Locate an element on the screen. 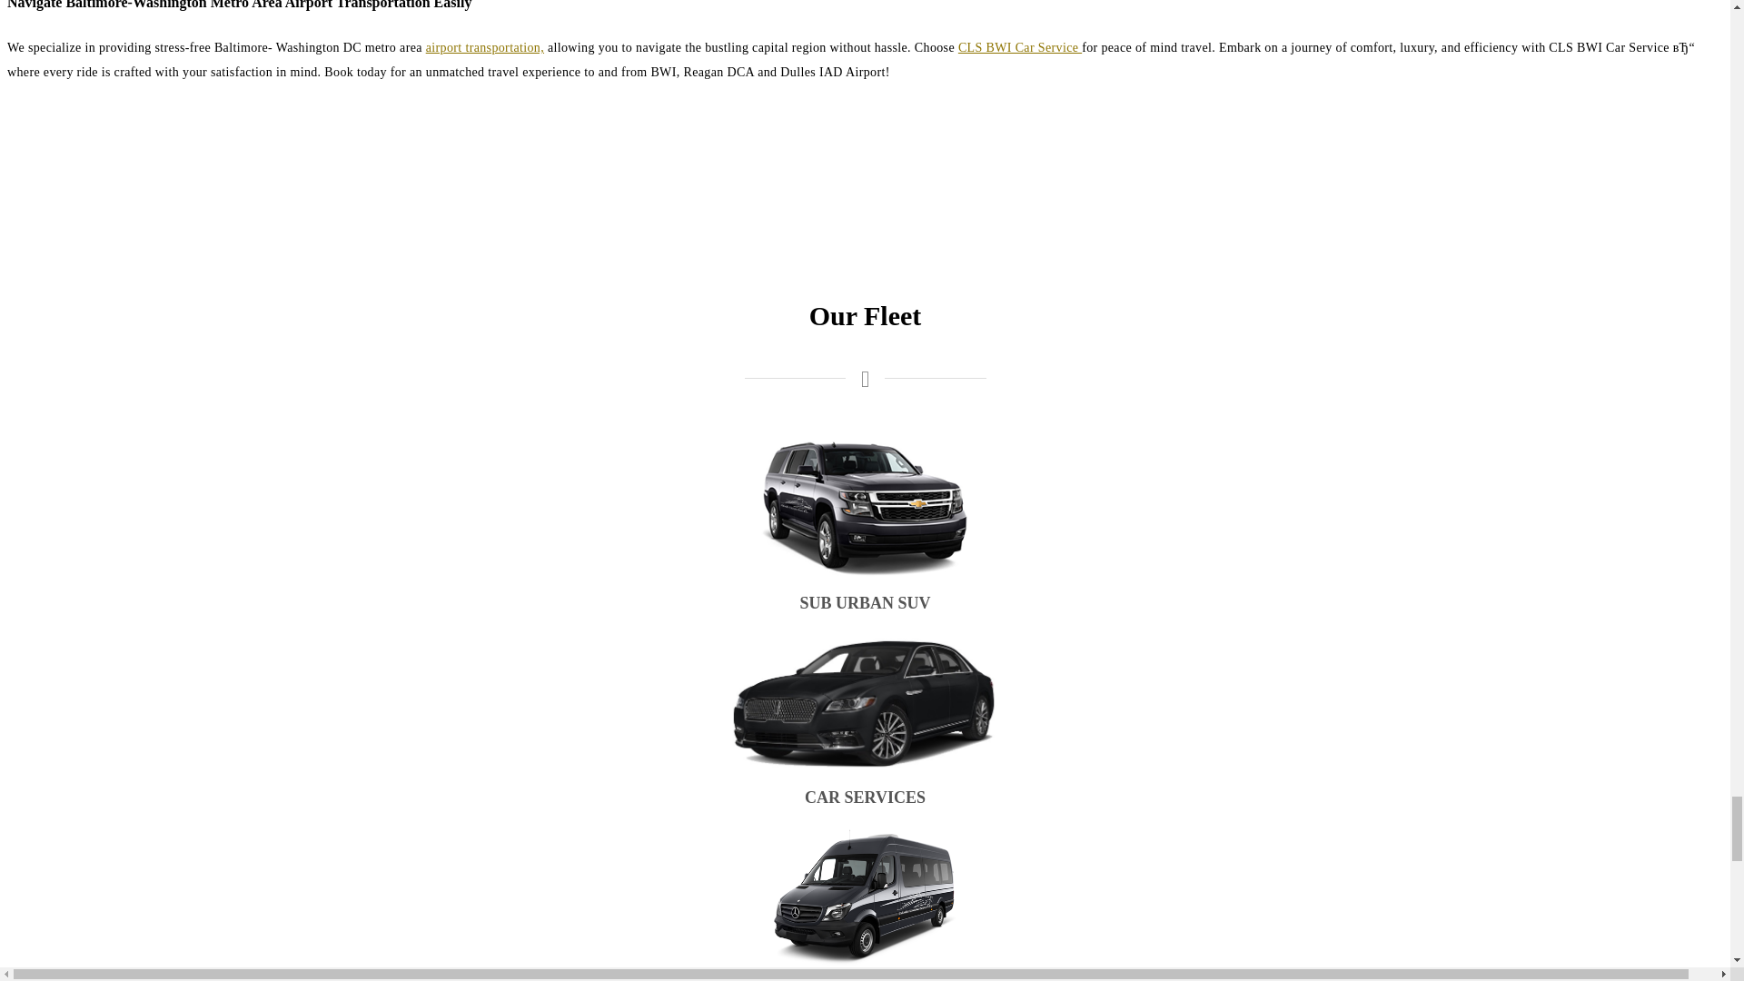  CLS BWI Car Service is located at coordinates (1019, 47).